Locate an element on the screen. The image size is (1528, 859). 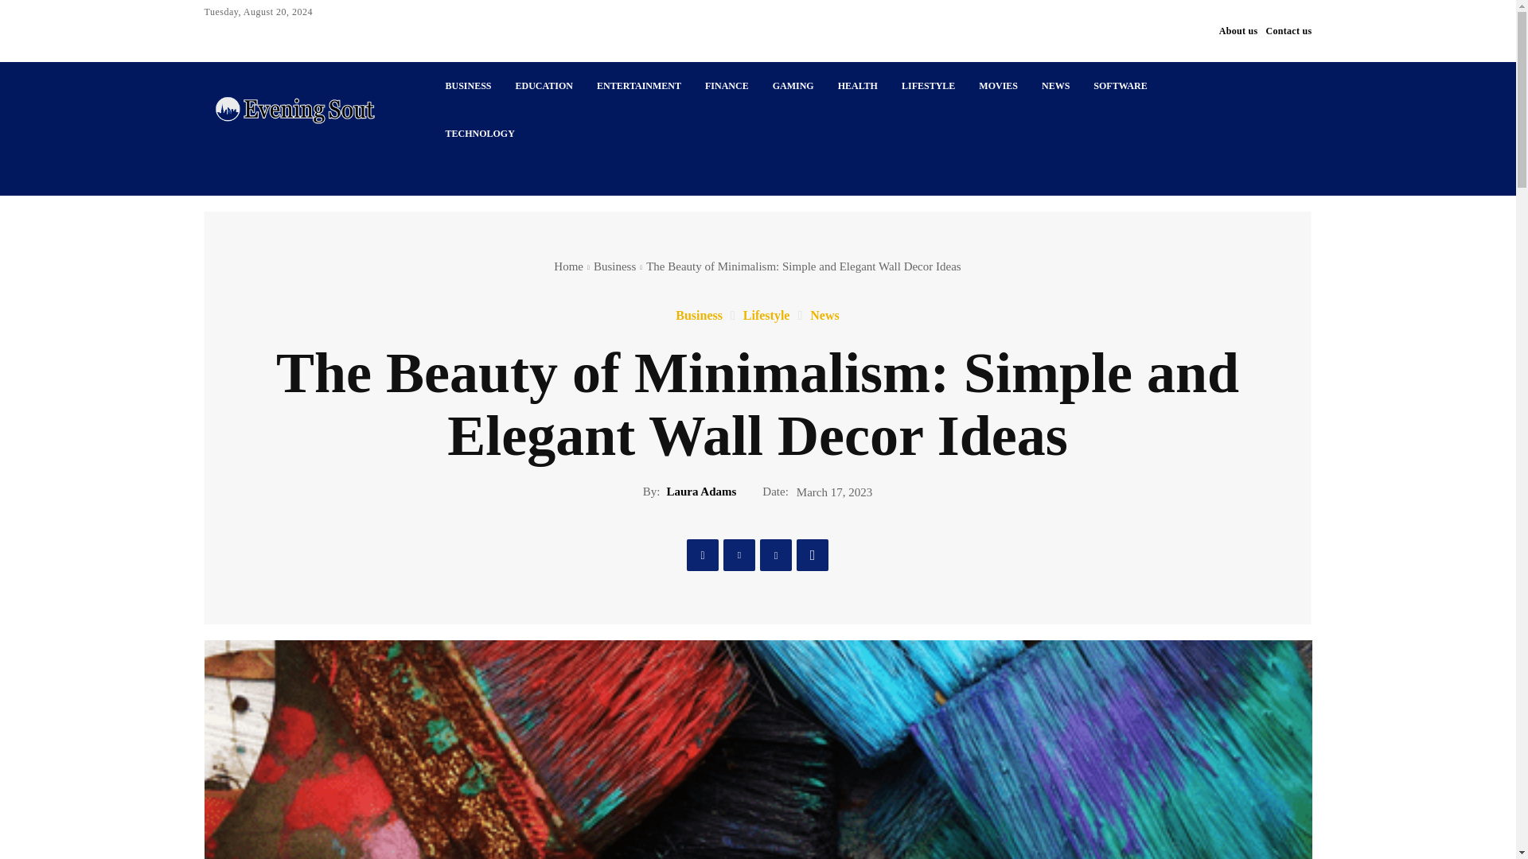
TECHNOLOGY is located at coordinates (479, 134).